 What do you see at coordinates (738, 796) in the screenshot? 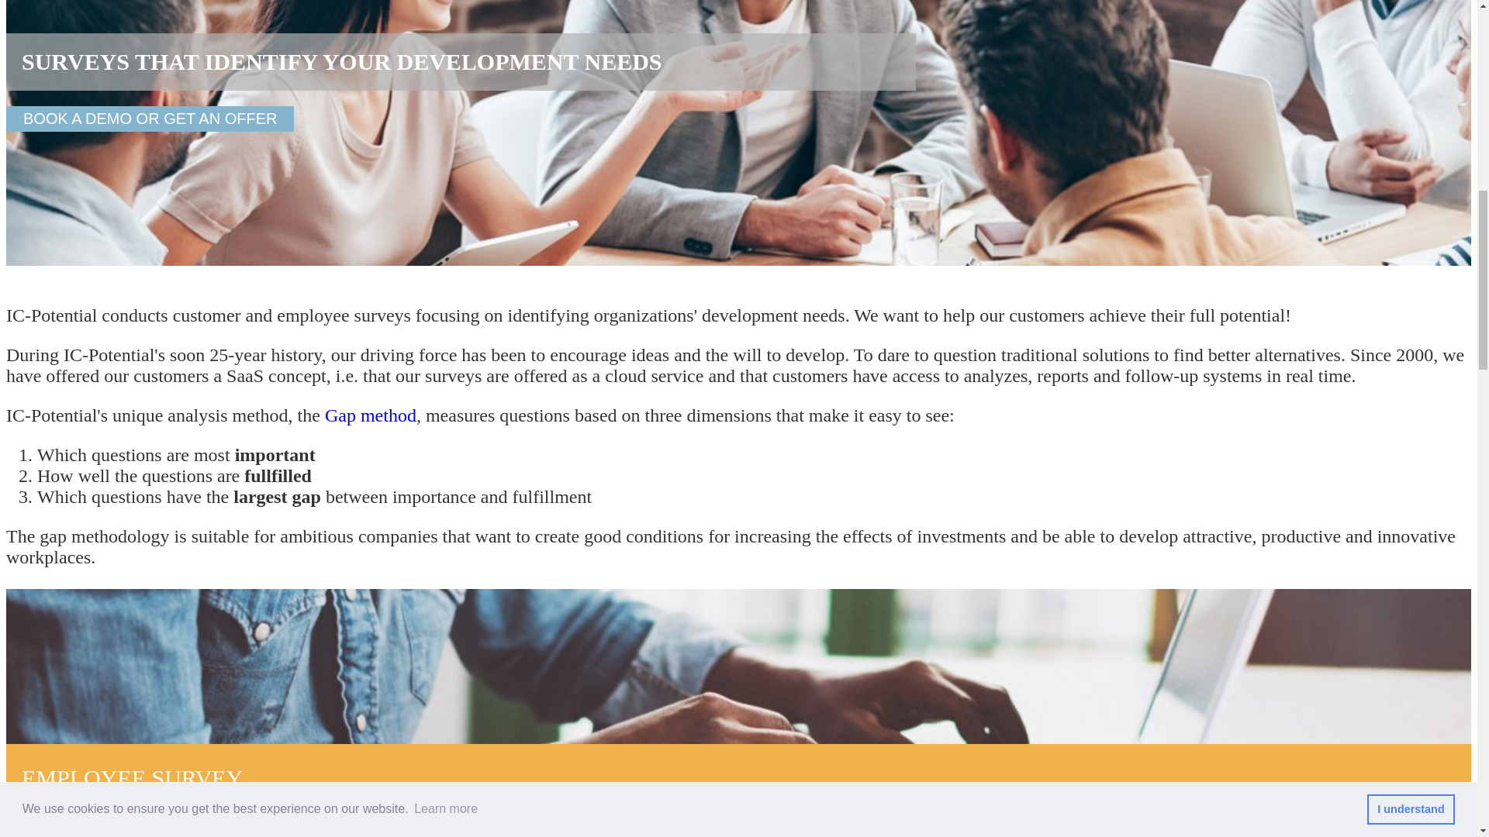
I see `EMPLOYEE SURVEY` at bounding box center [738, 796].